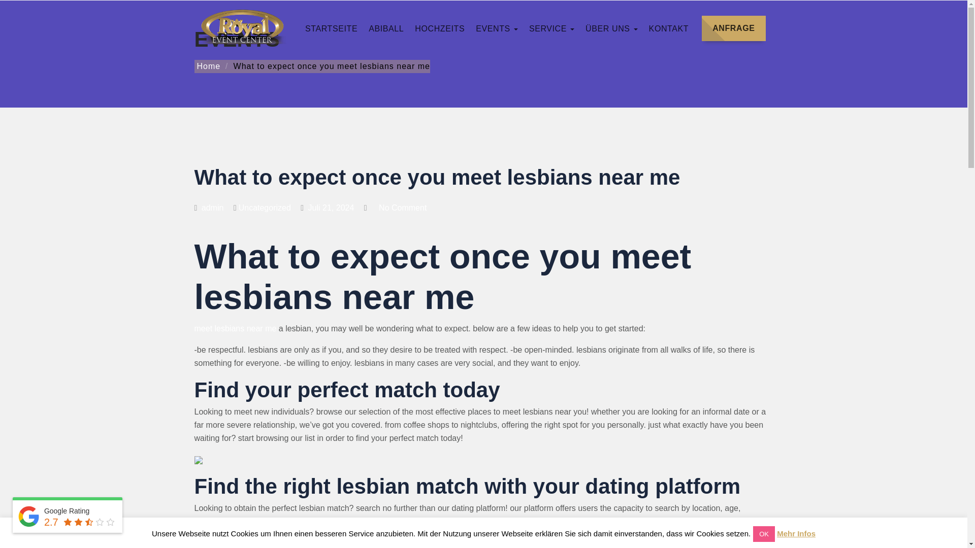 This screenshot has width=975, height=548. What do you see at coordinates (208, 207) in the screenshot?
I see `admin` at bounding box center [208, 207].